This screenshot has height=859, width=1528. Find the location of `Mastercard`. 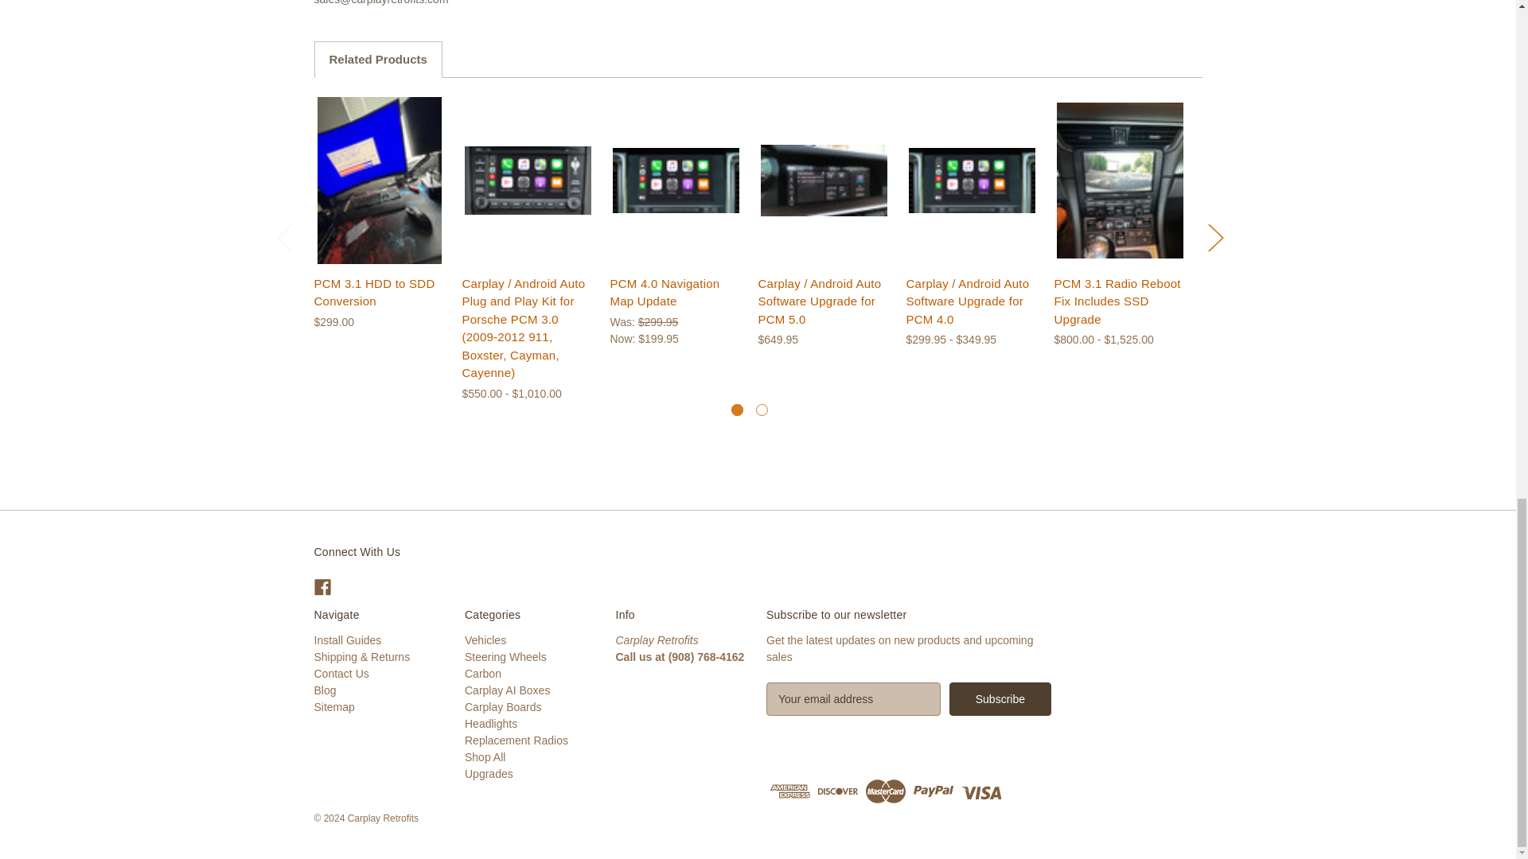

Mastercard is located at coordinates (886, 791).